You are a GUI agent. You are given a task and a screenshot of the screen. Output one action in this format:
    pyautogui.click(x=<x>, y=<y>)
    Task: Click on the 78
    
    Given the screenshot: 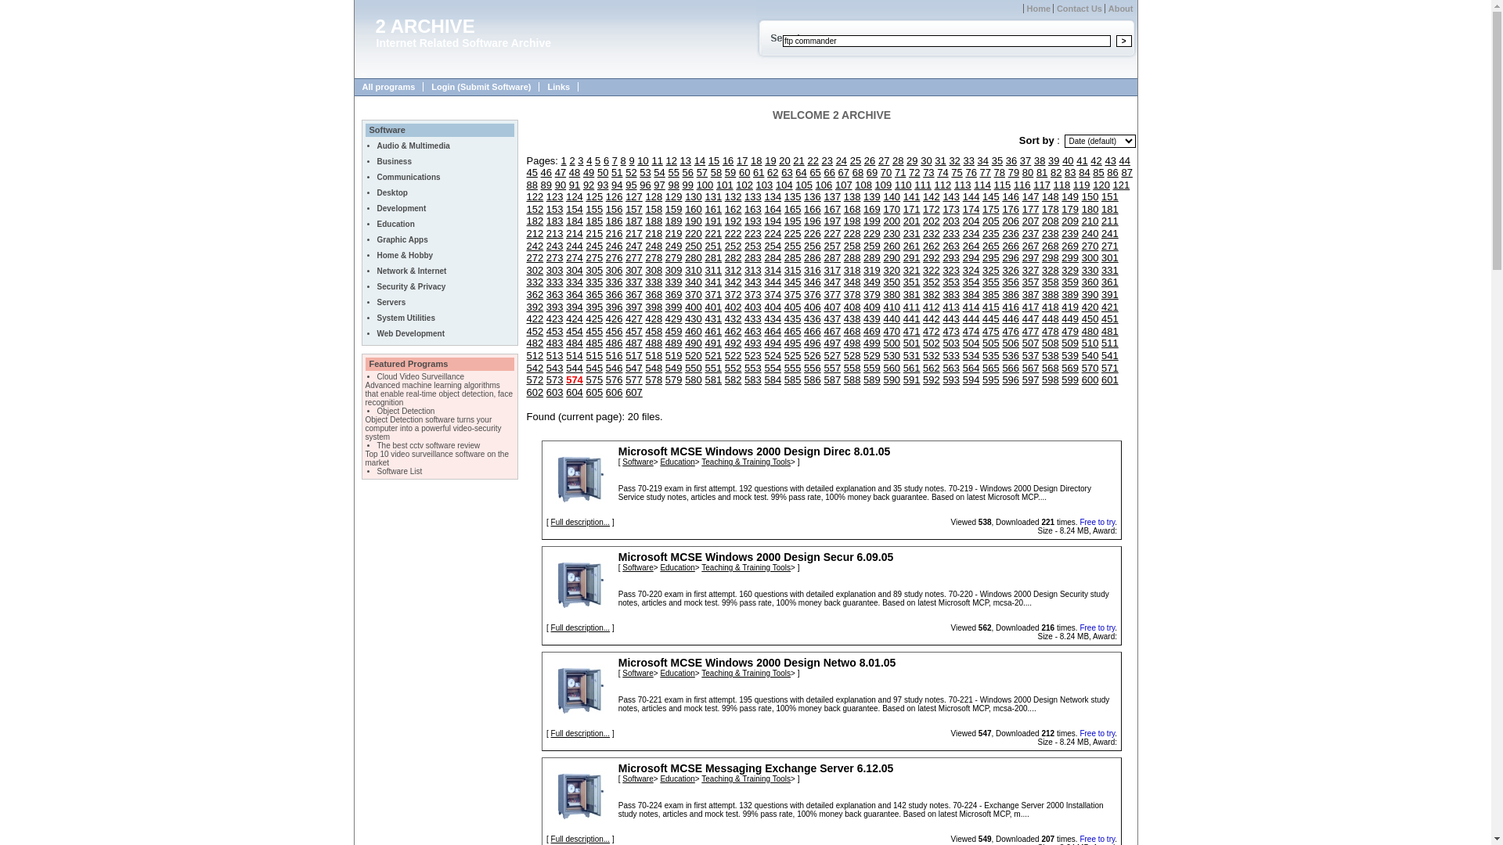 What is the action you would take?
    pyautogui.click(x=1000, y=172)
    